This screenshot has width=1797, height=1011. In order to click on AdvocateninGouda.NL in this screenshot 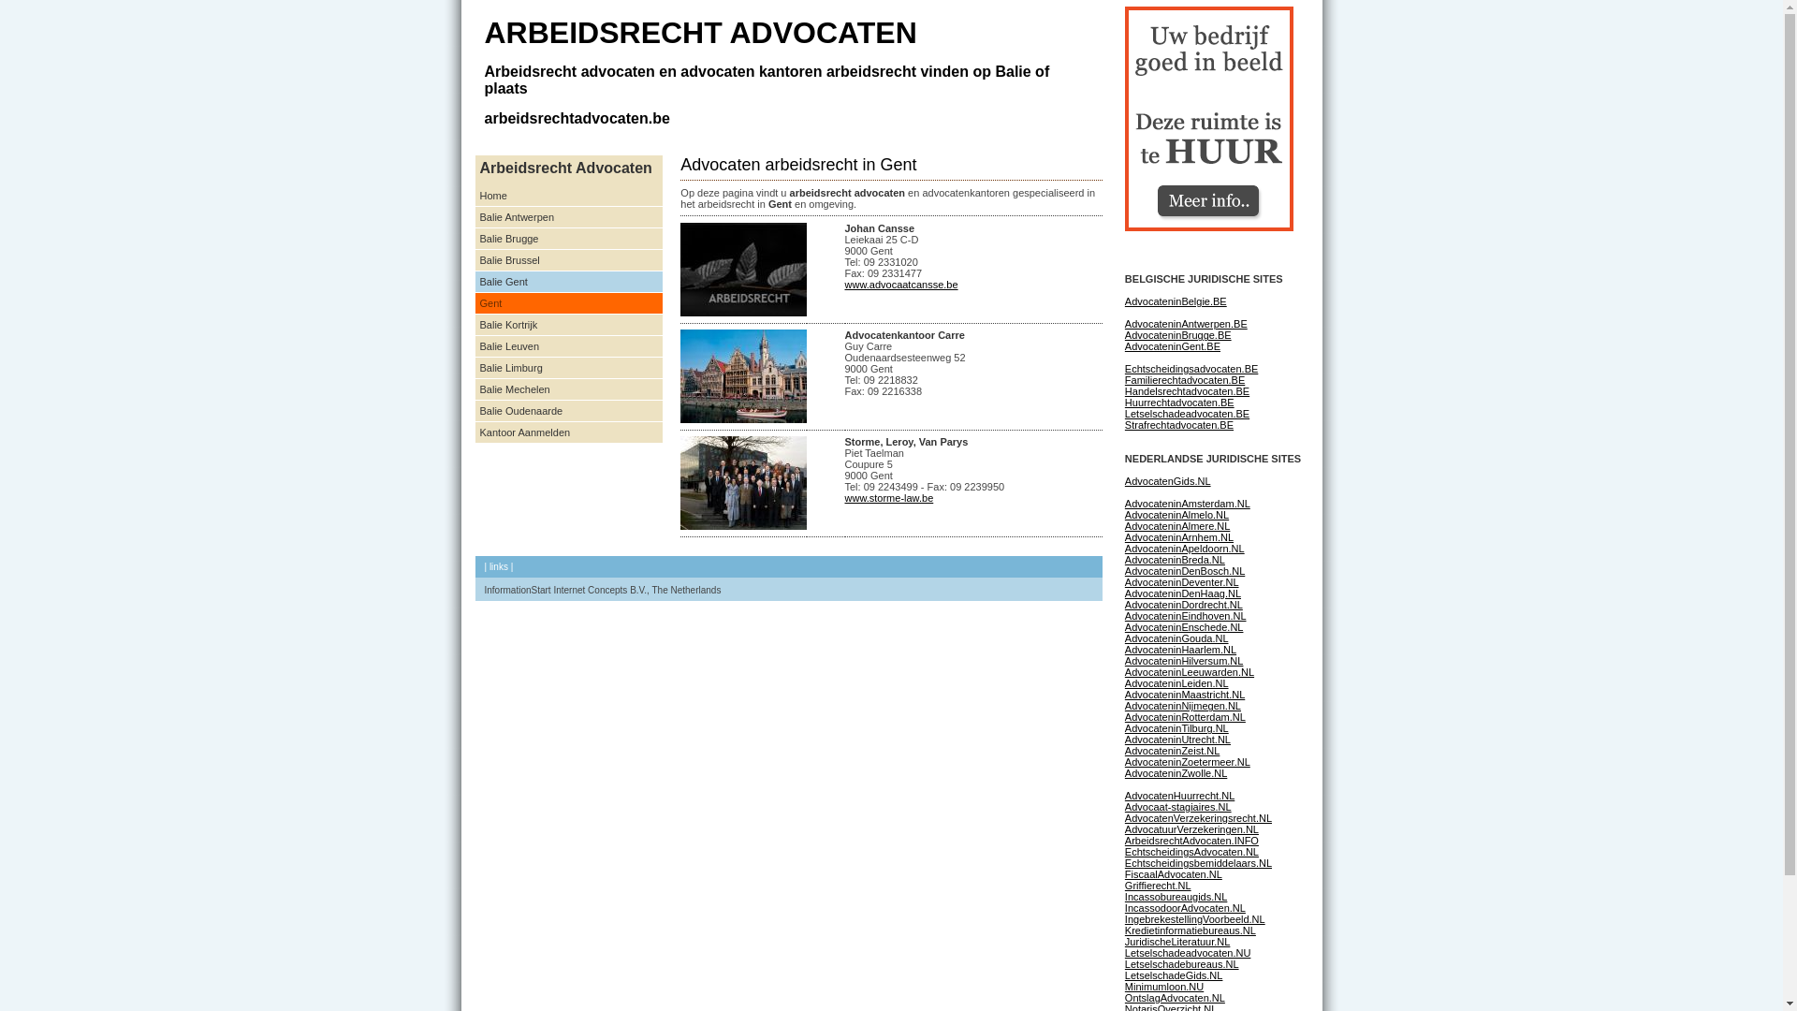, I will do `click(1177, 638)`.